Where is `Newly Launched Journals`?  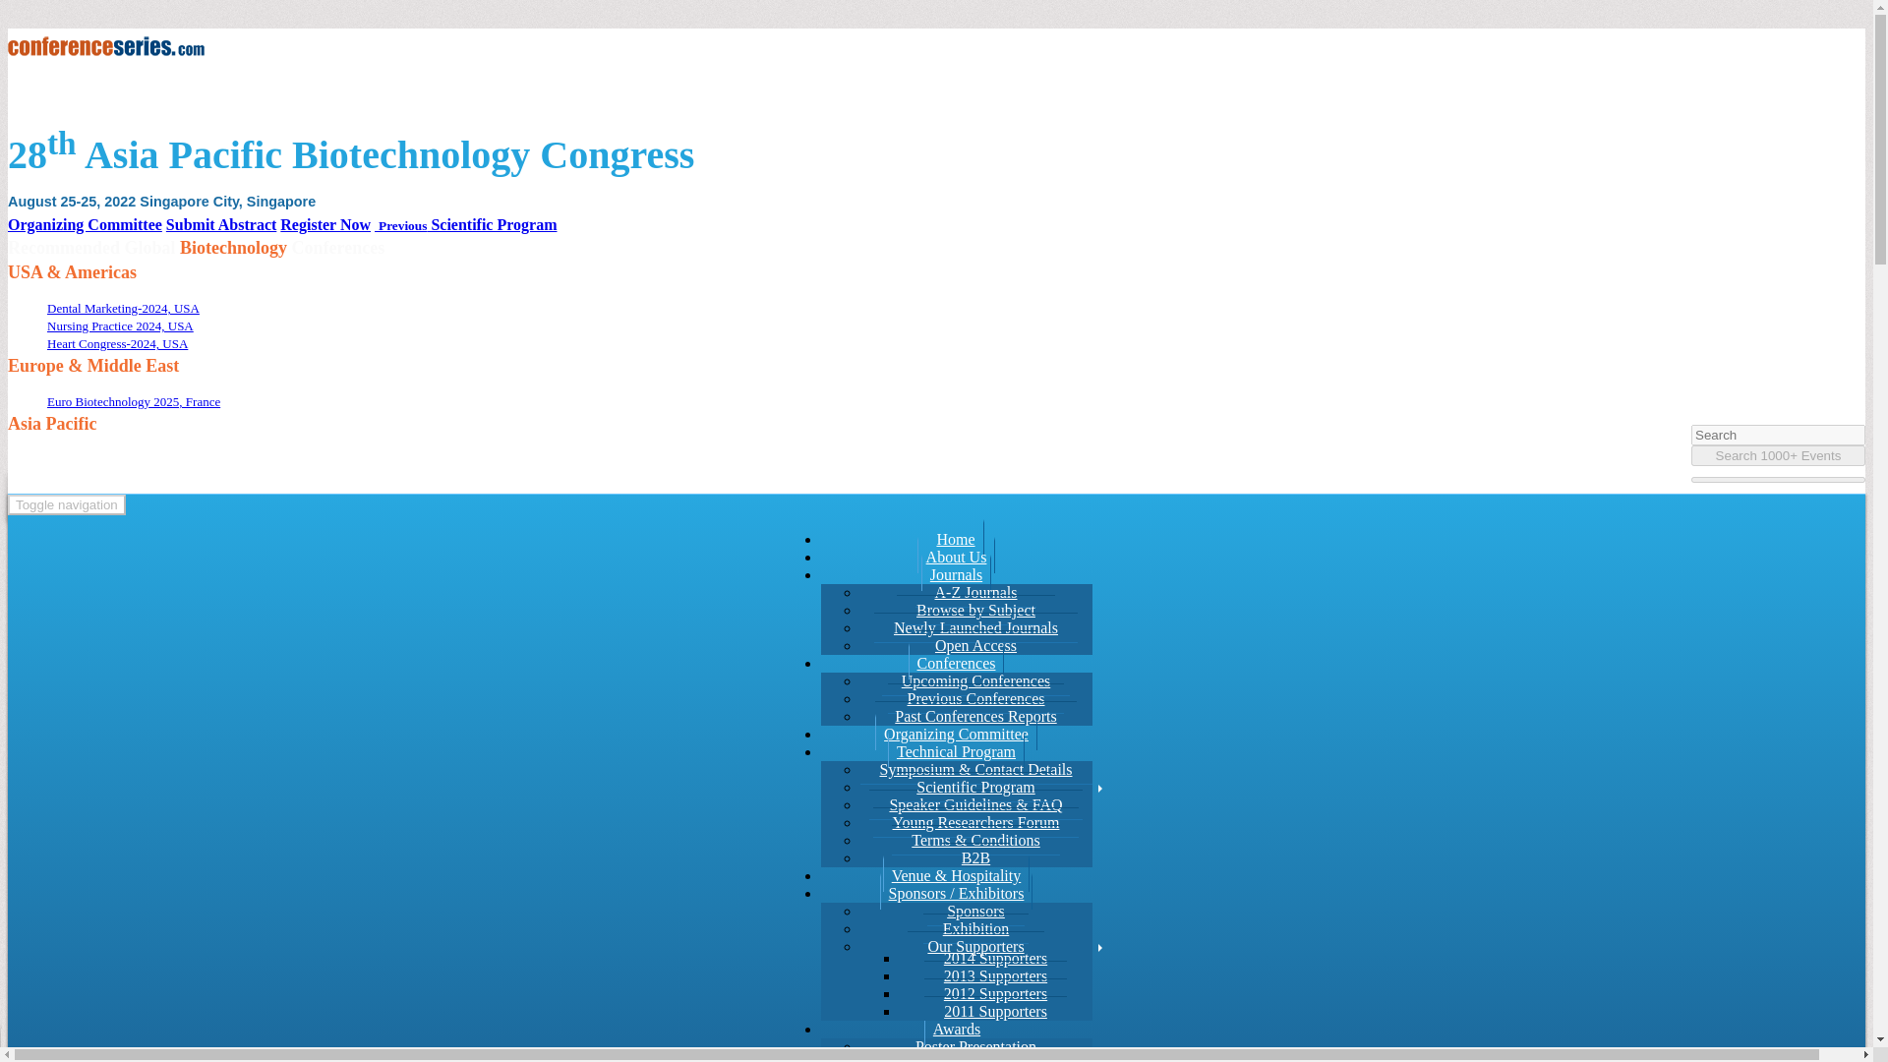
Newly Launched Journals is located at coordinates (975, 627).